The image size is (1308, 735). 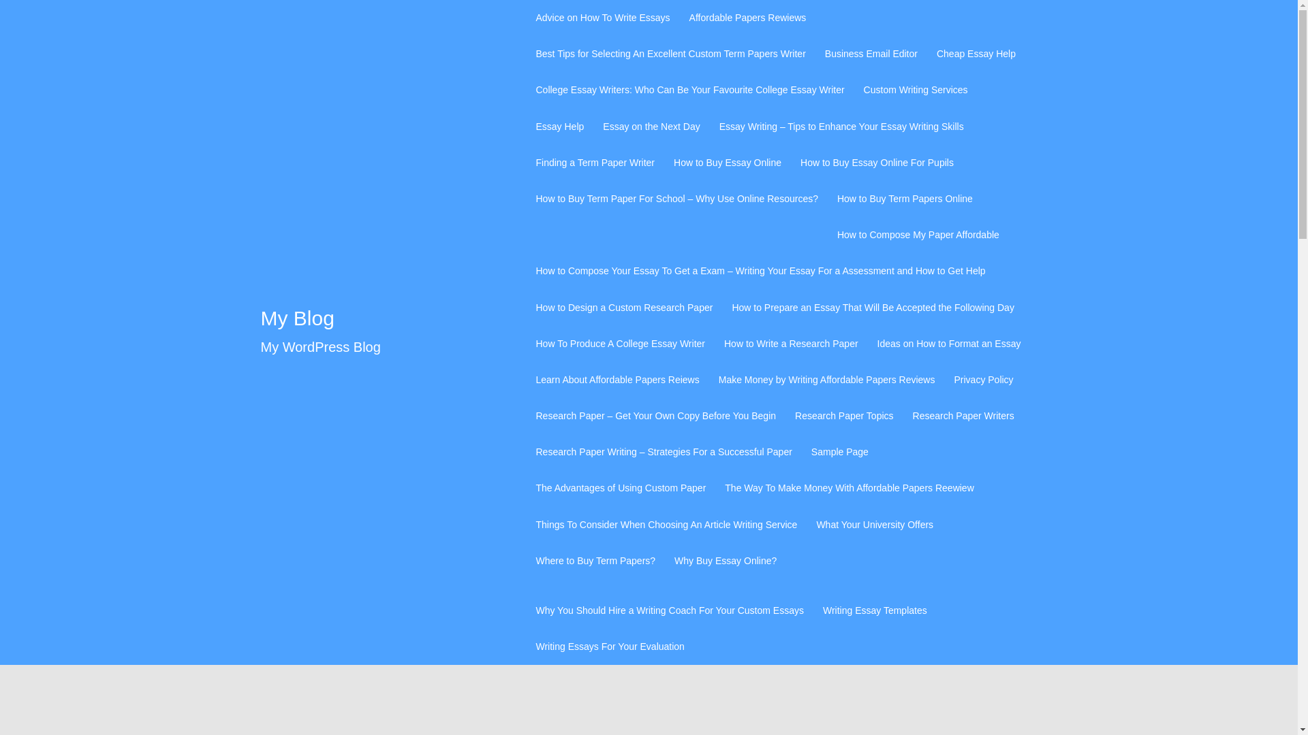 I want to click on Business Email Editor, so click(x=871, y=53).